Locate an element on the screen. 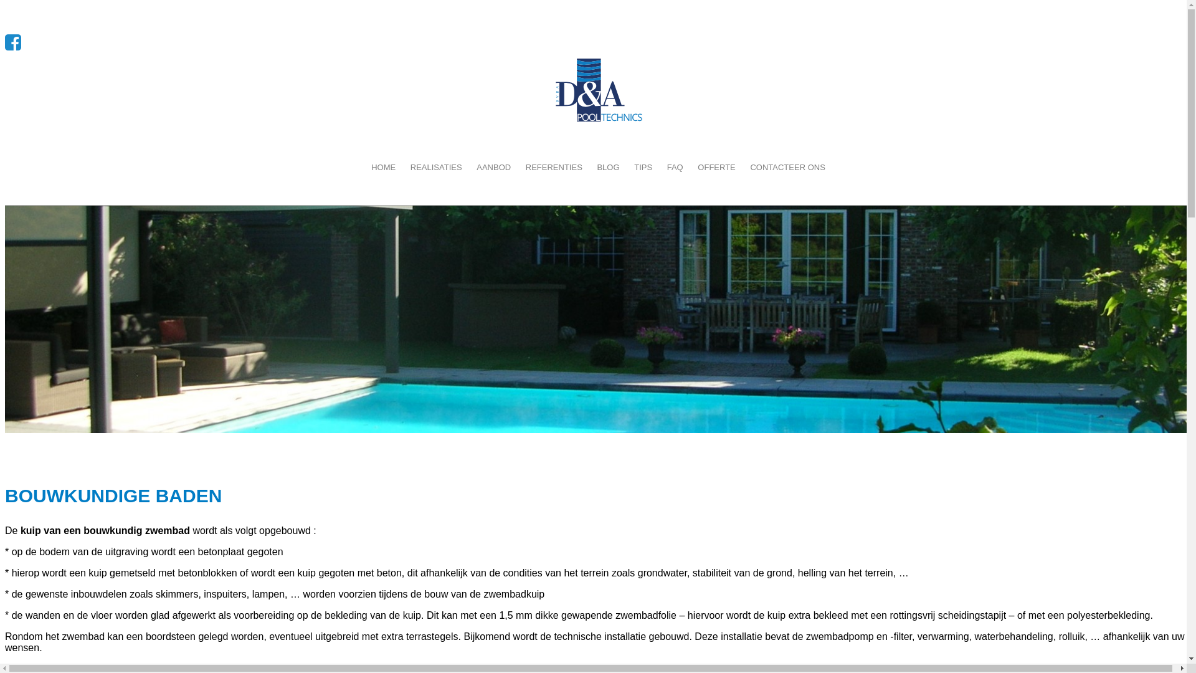 The image size is (1196, 673). HOME is located at coordinates (384, 167).